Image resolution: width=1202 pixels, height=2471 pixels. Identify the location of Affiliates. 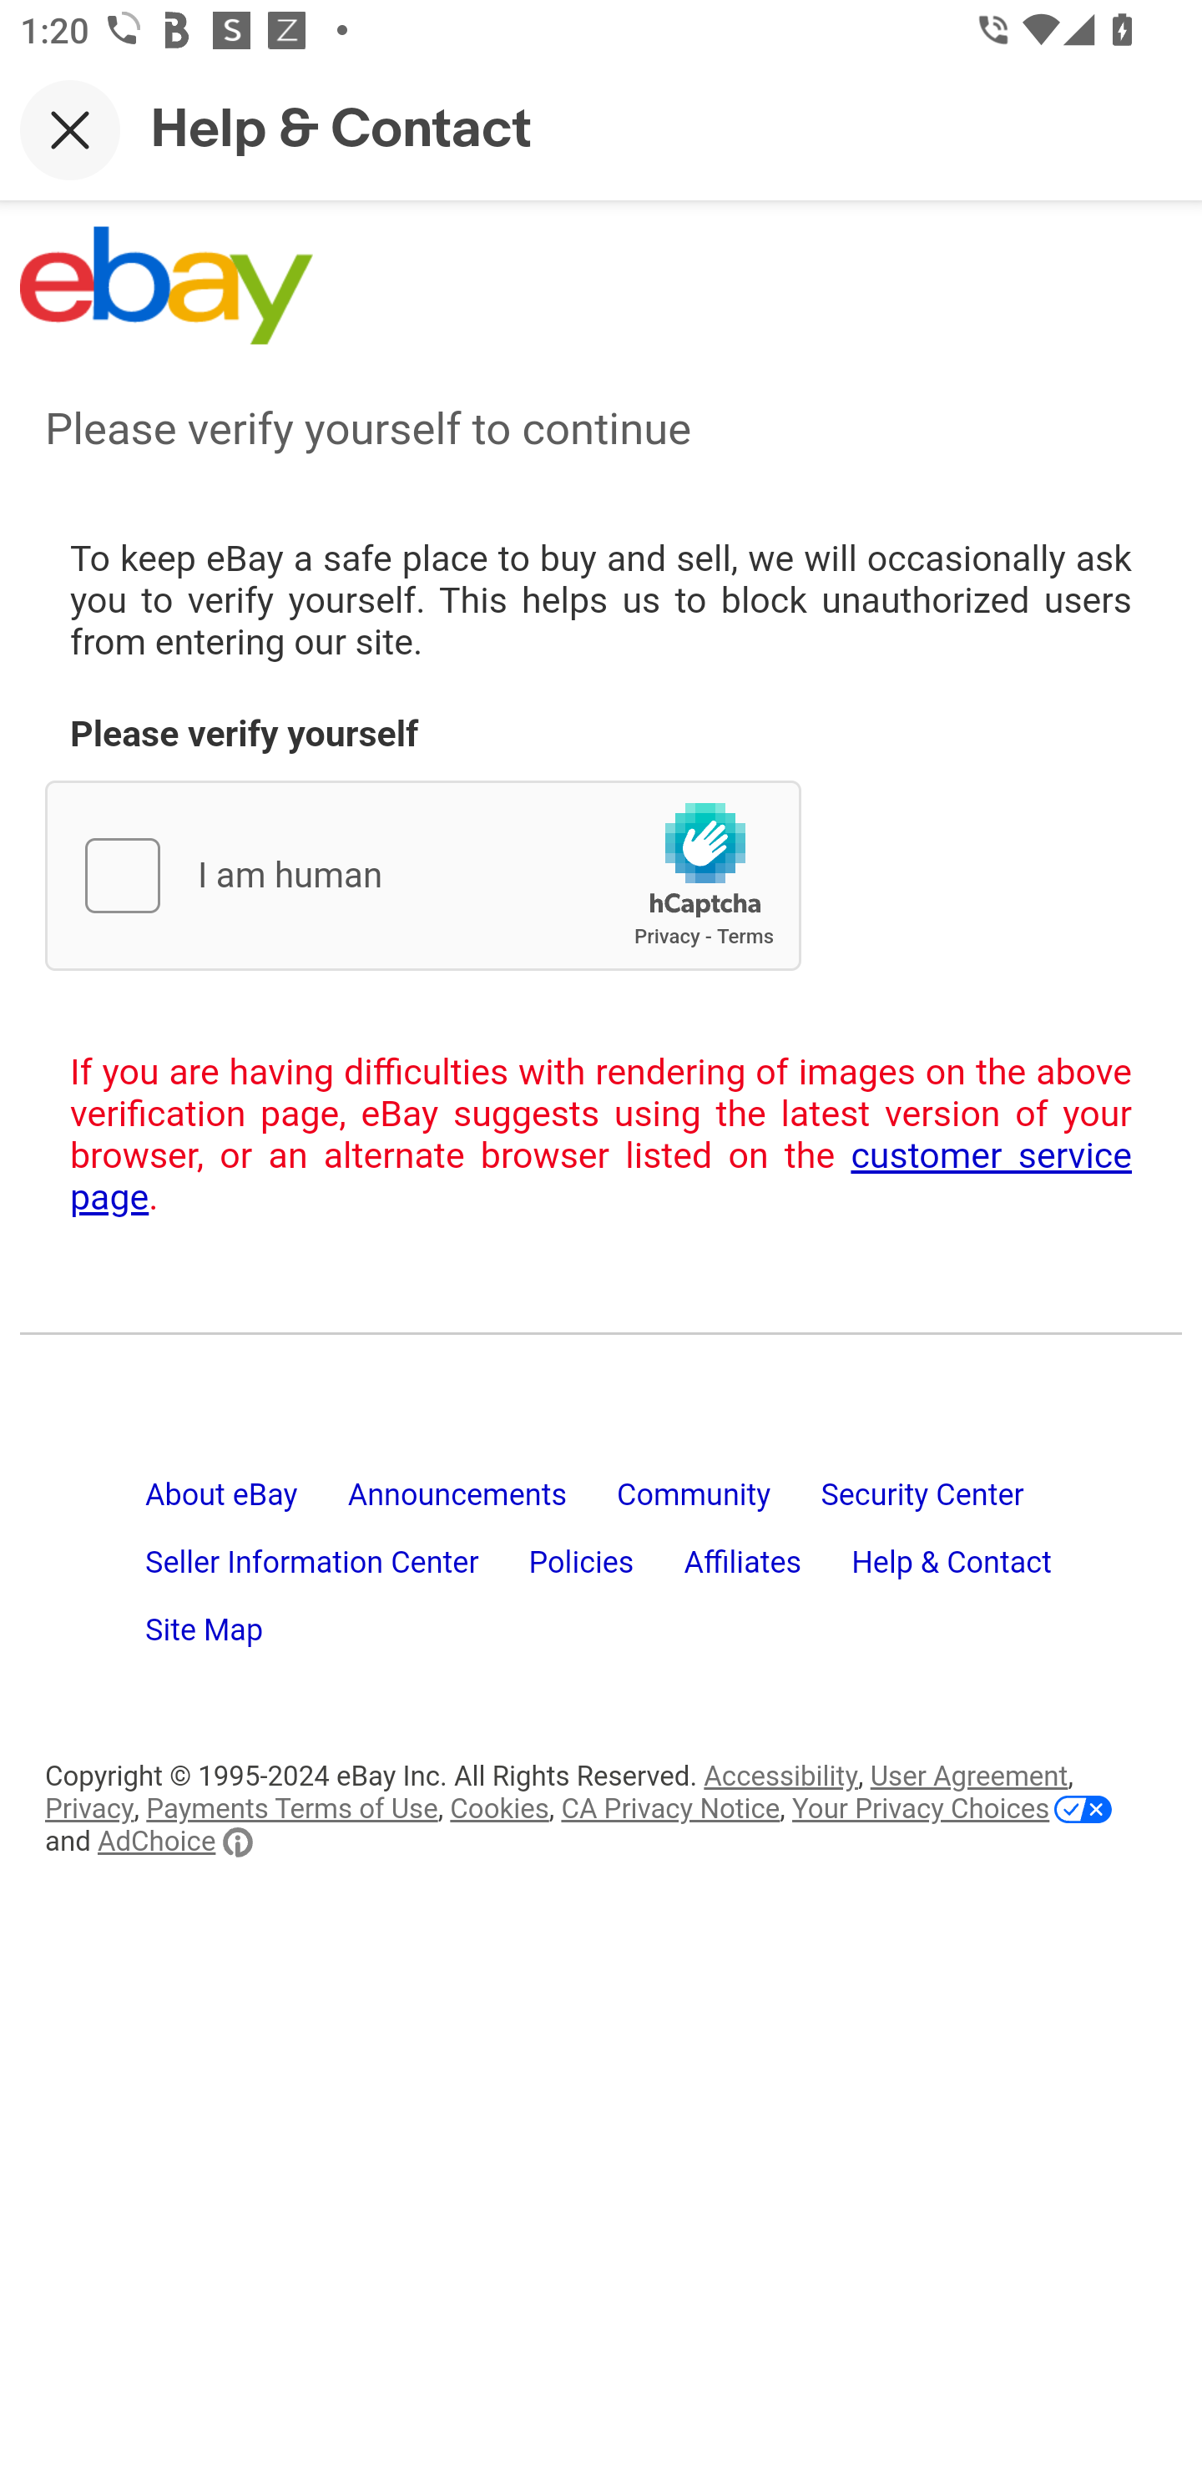
(768, 1575).